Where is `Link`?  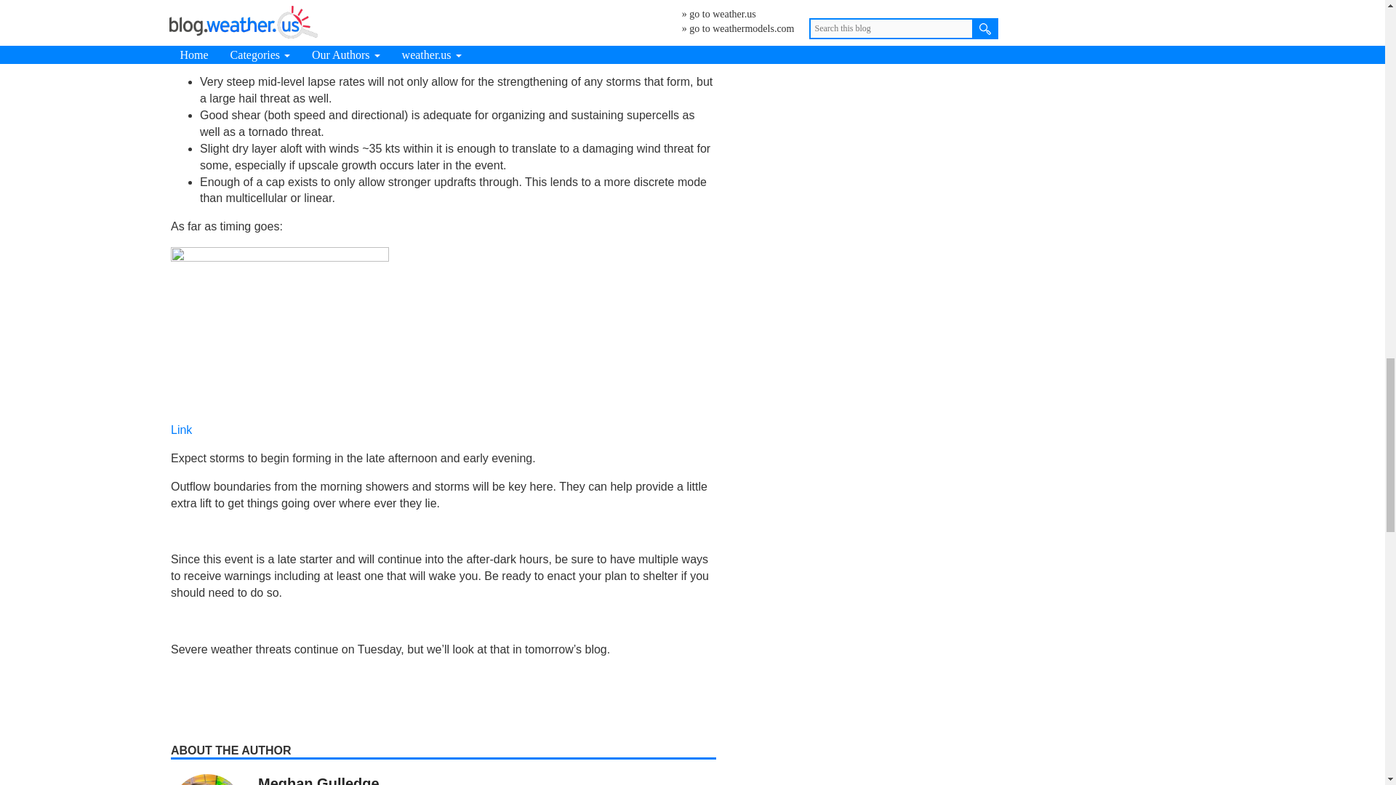 Link is located at coordinates (181, 430).